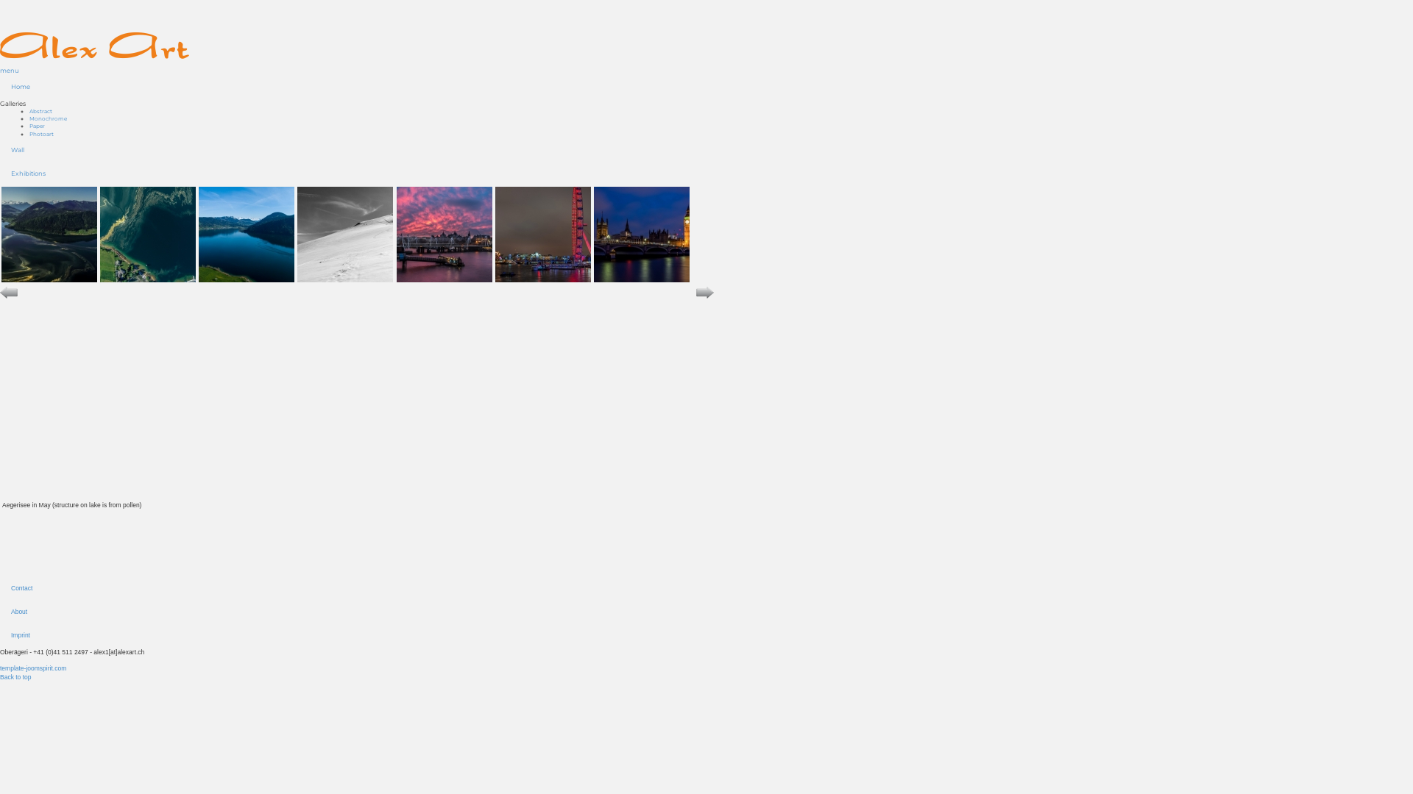 The image size is (1413, 794). Describe the element at coordinates (361, 150) in the screenshot. I see `Wall` at that location.